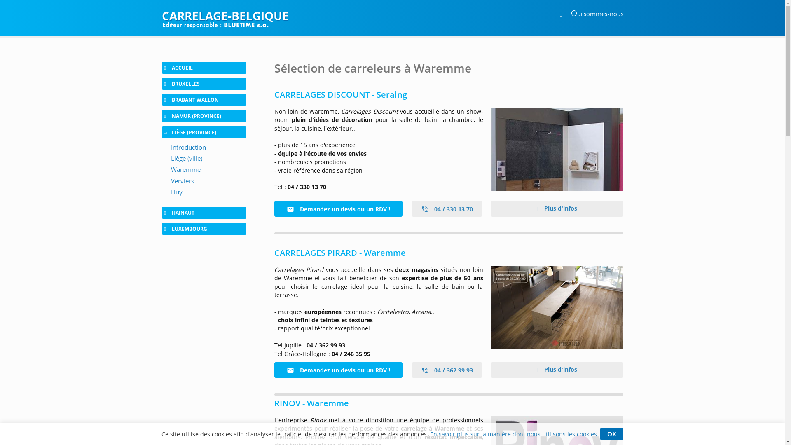  What do you see at coordinates (557, 307) in the screenshot?
I see `Visitez leur site` at bounding box center [557, 307].